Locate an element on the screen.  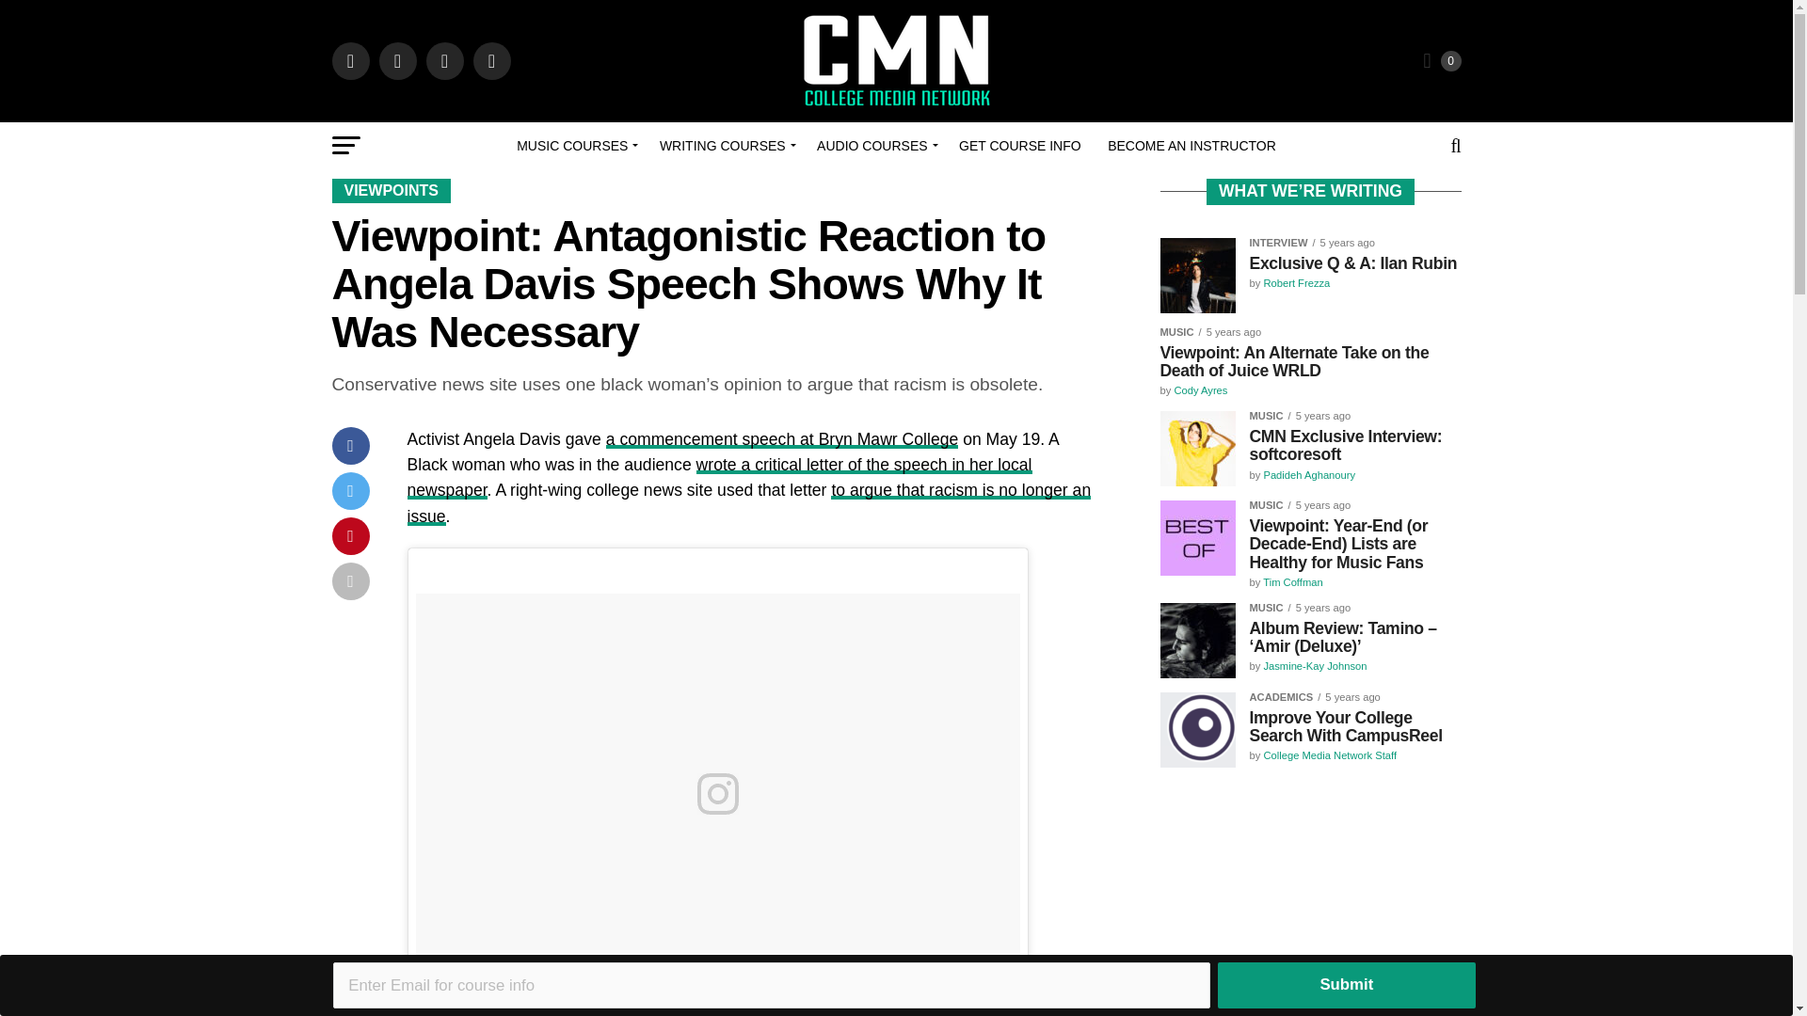
BECOME AN INSTRUCTOR is located at coordinates (1191, 145).